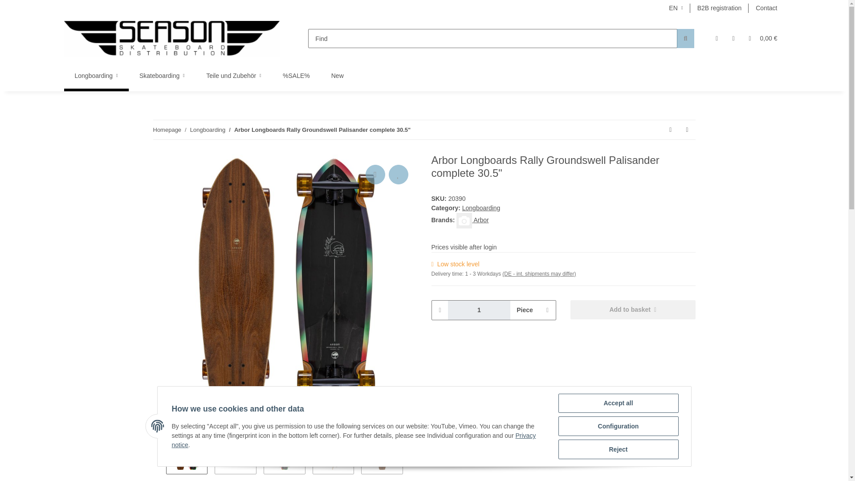  Describe the element at coordinates (766, 8) in the screenshot. I see `Contact-Form` at that location.